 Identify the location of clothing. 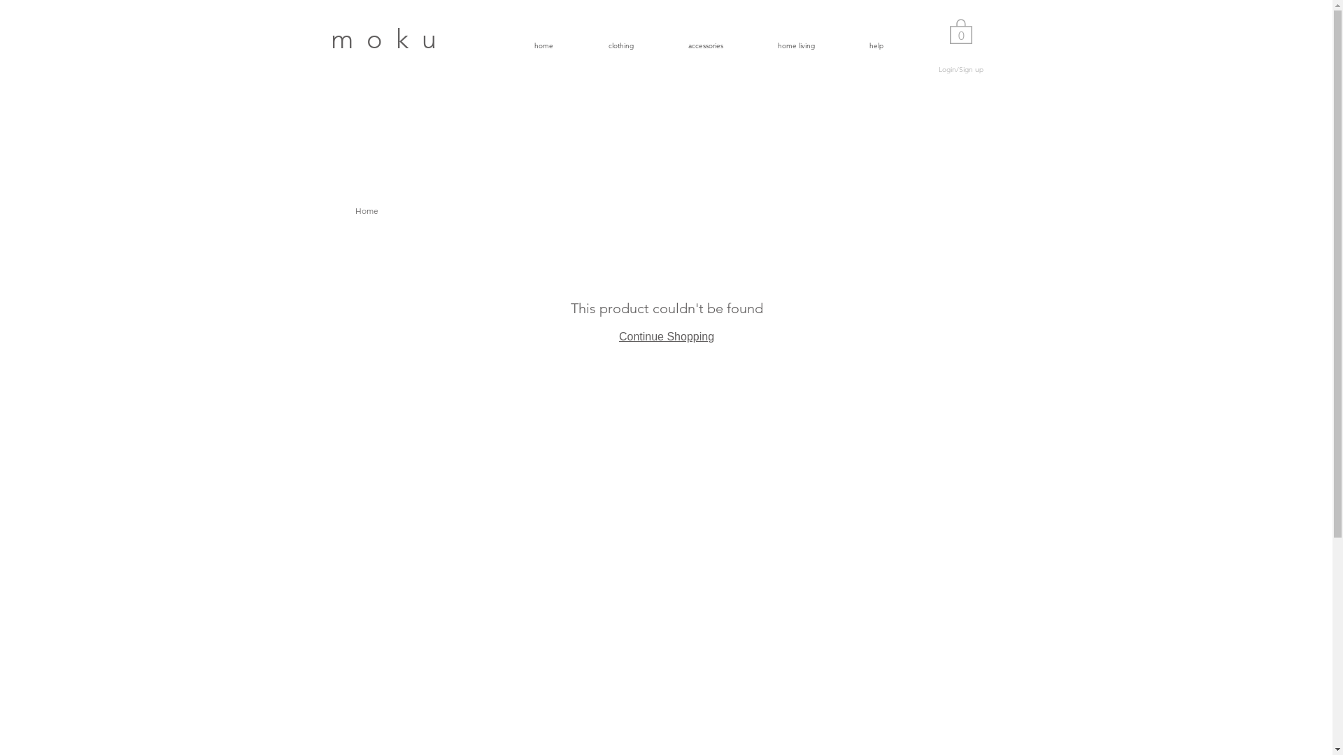
(604, 45).